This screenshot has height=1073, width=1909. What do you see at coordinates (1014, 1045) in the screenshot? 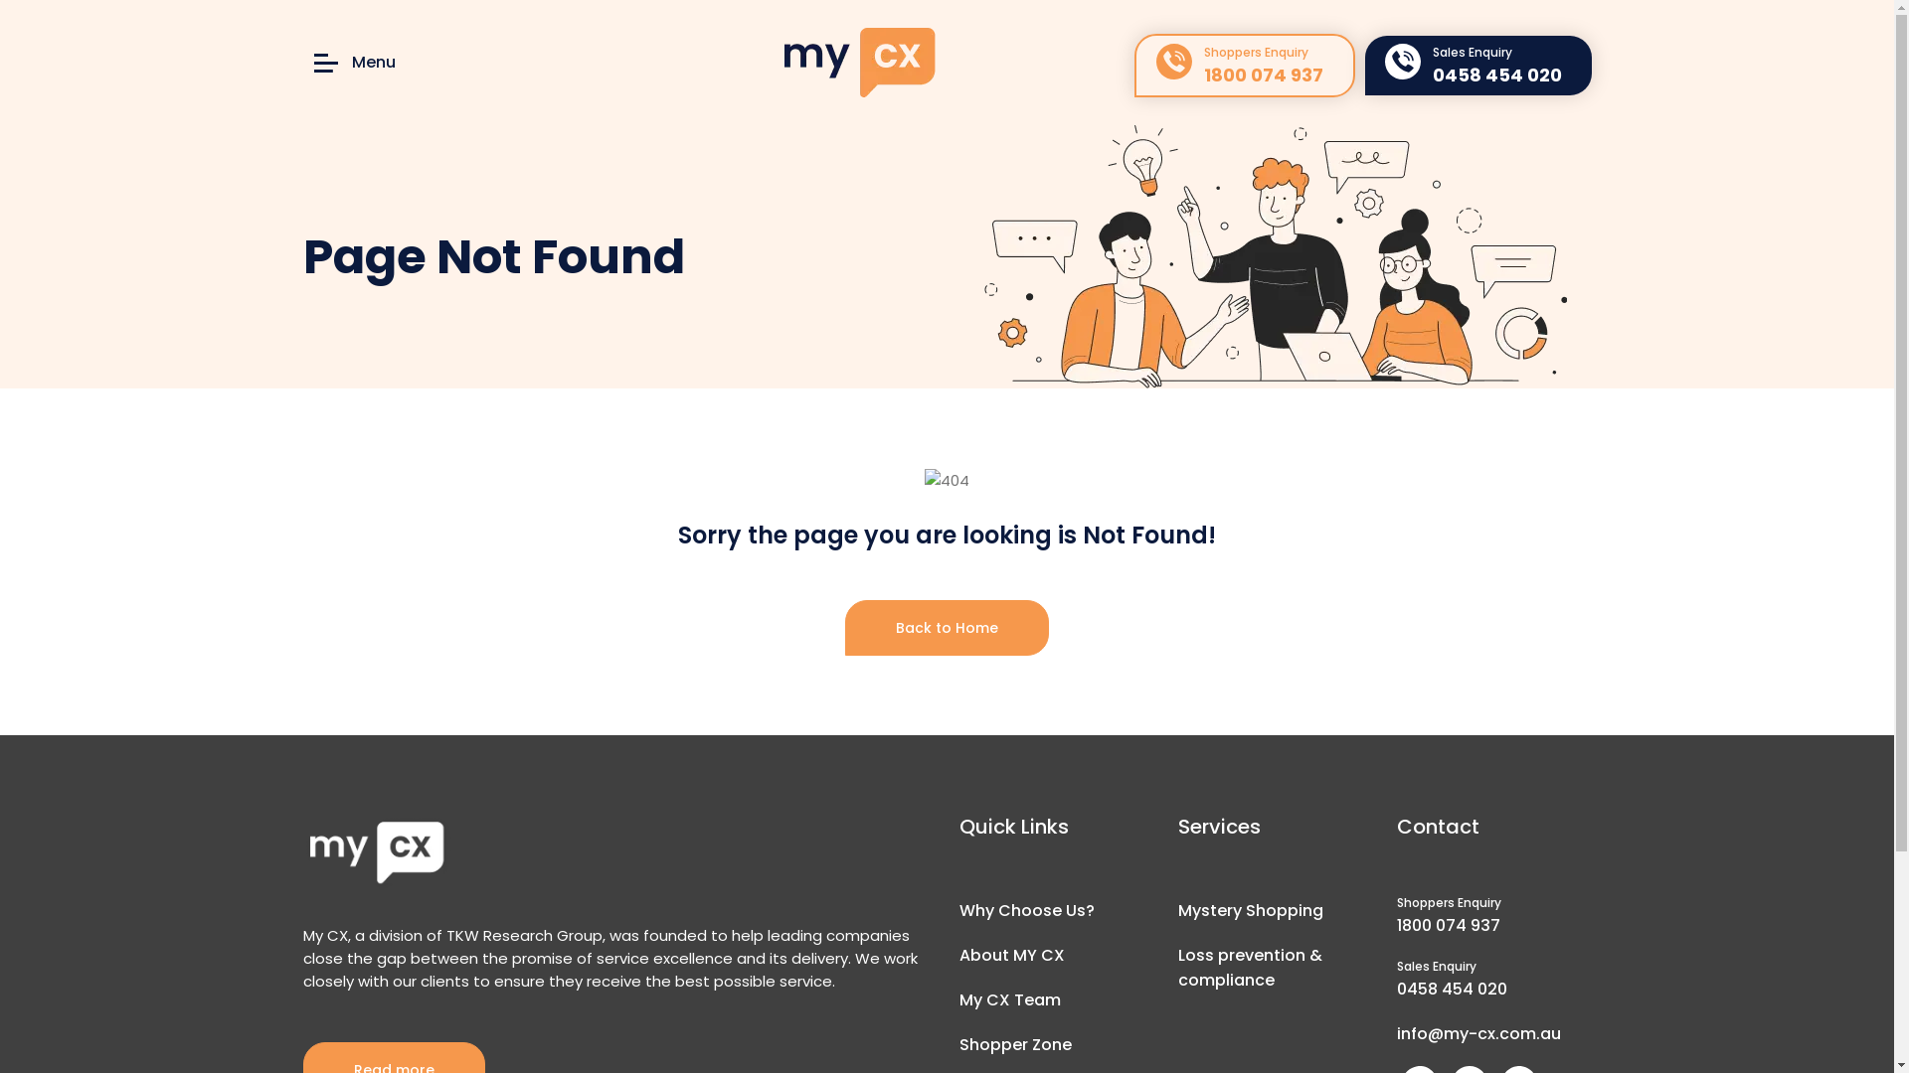
I see `Shopper Zone` at bounding box center [1014, 1045].